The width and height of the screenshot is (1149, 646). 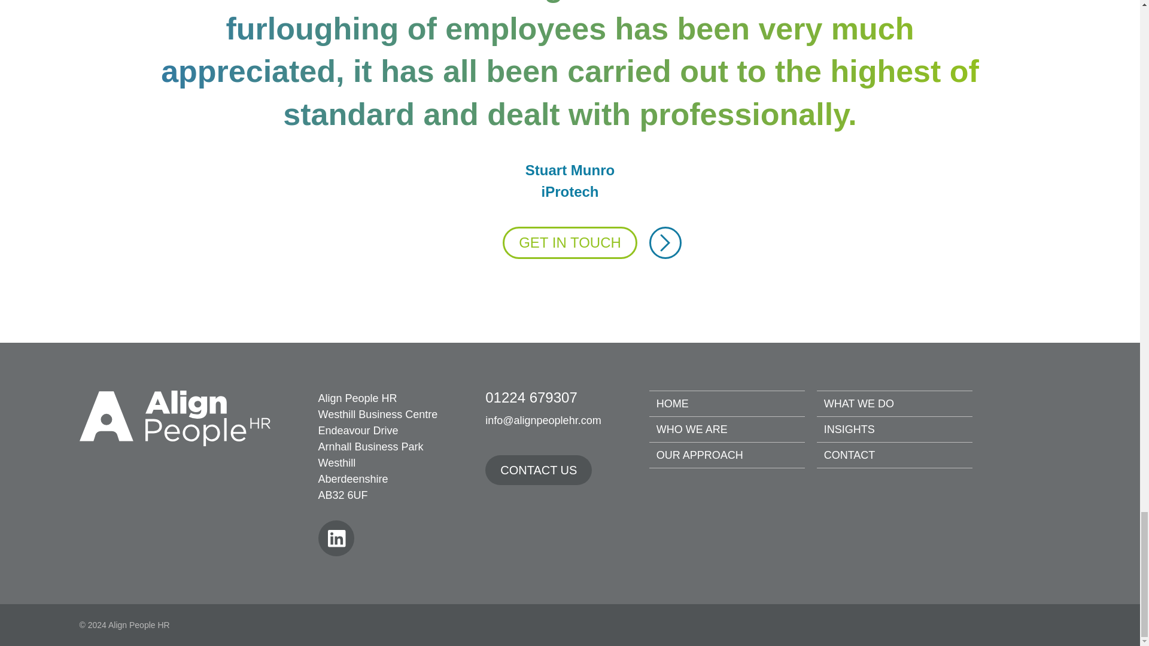 What do you see at coordinates (700, 455) in the screenshot?
I see `OUR APPROACH` at bounding box center [700, 455].